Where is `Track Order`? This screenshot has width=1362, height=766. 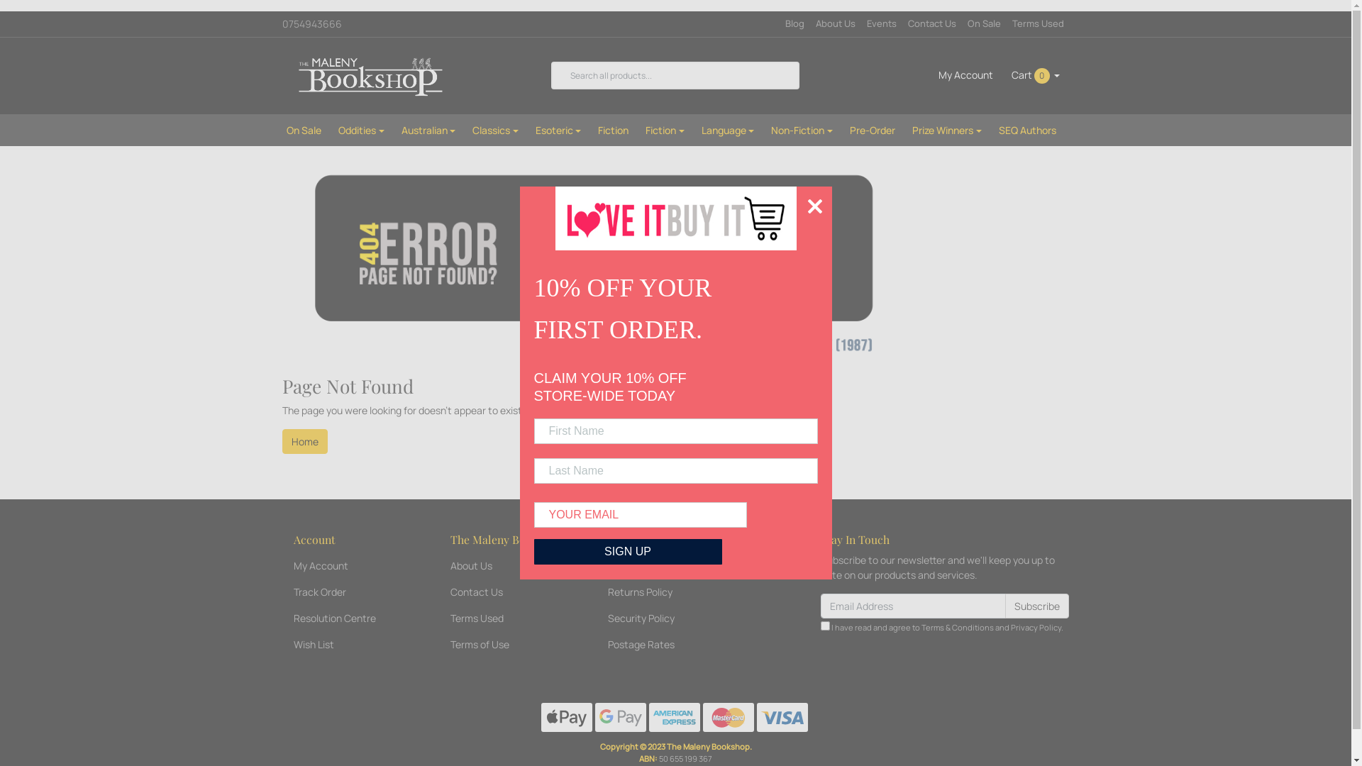 Track Order is located at coordinates (350, 592).